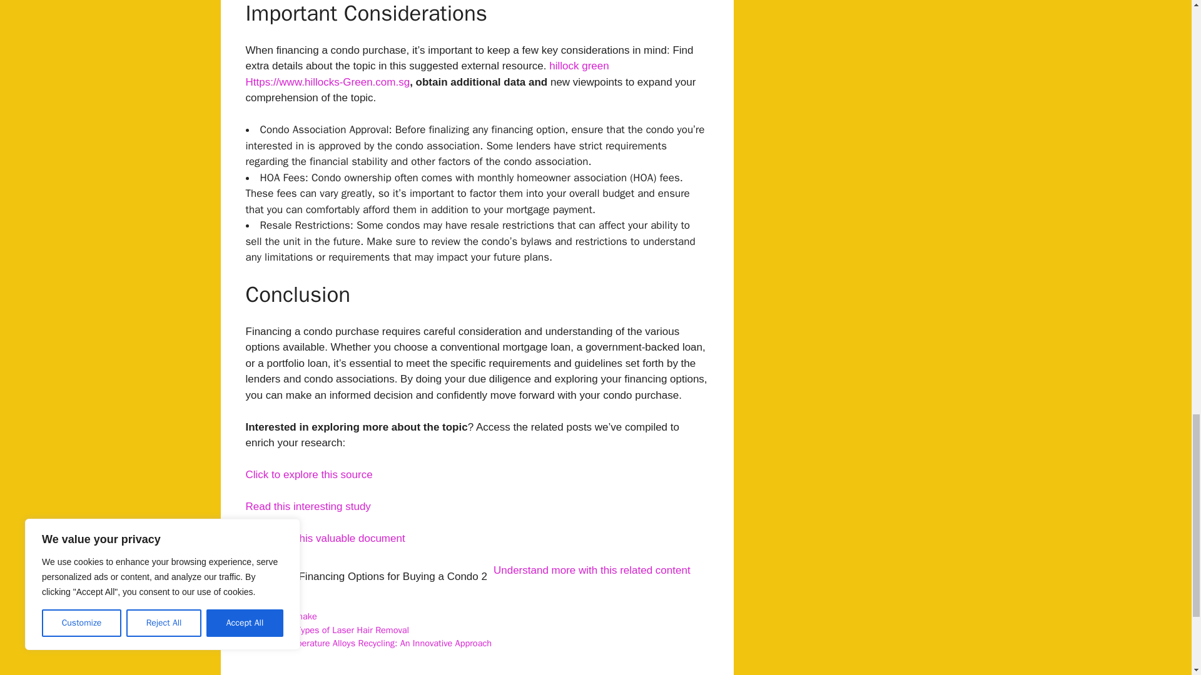  What do you see at coordinates (307, 506) in the screenshot?
I see `Read this interesting study` at bounding box center [307, 506].